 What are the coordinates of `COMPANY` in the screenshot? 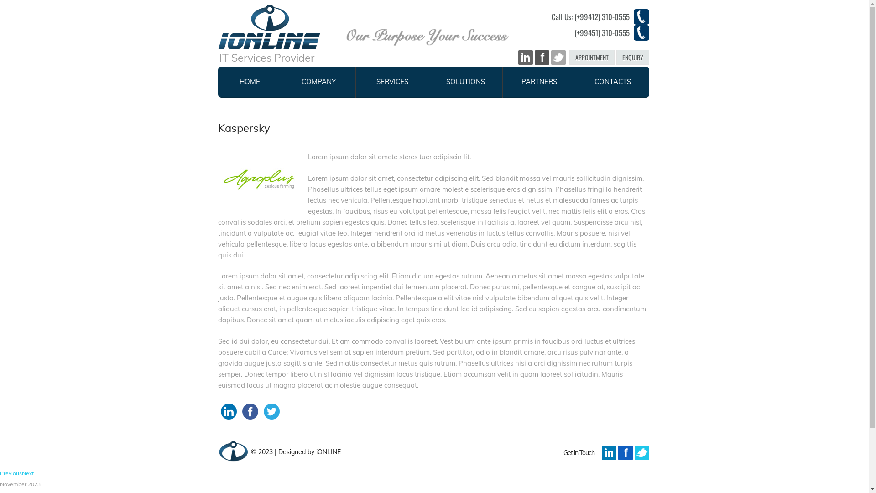 It's located at (318, 82).